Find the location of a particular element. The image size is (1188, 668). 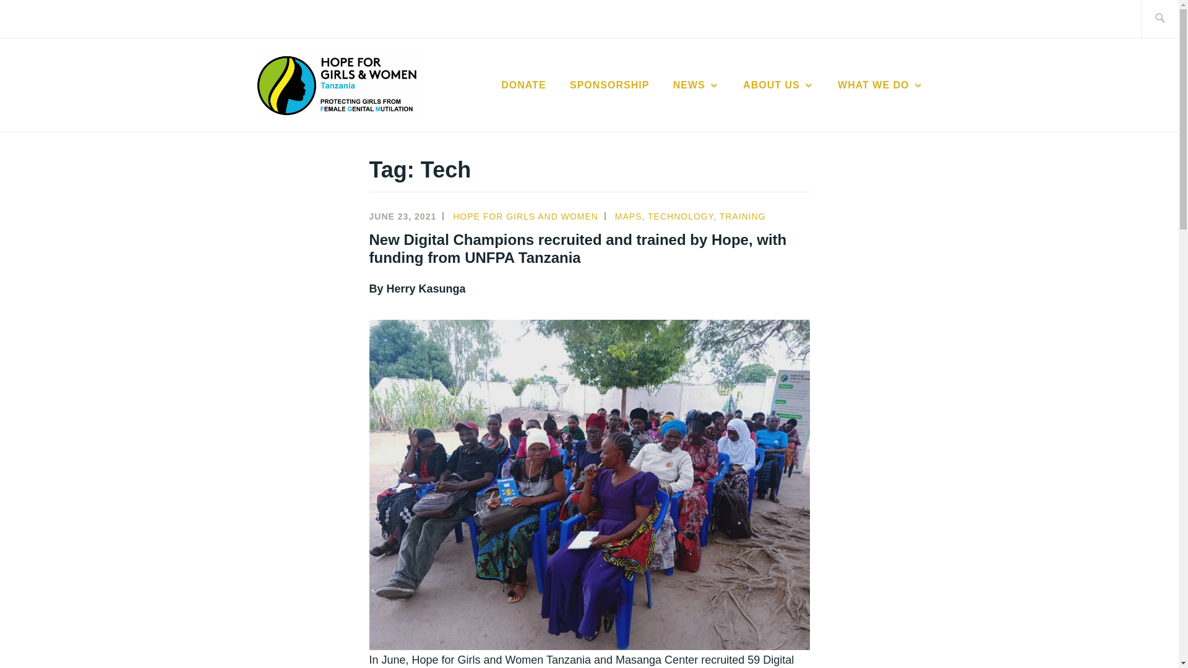

Search is located at coordinates (38, 18).